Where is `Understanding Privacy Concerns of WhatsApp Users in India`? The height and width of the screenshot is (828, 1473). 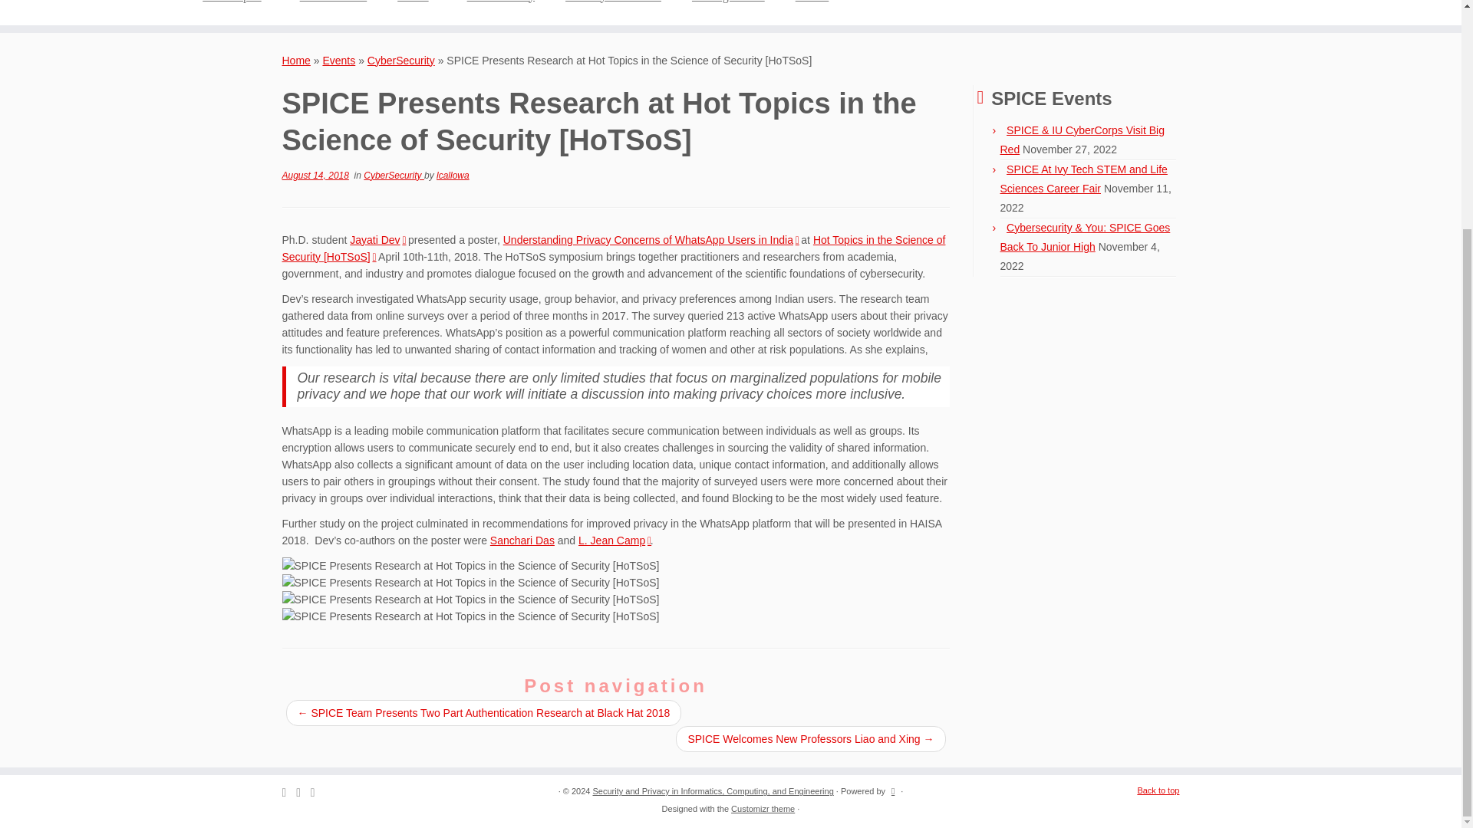
Understanding Privacy Concerns of WhatsApp Users in India is located at coordinates (651, 239).